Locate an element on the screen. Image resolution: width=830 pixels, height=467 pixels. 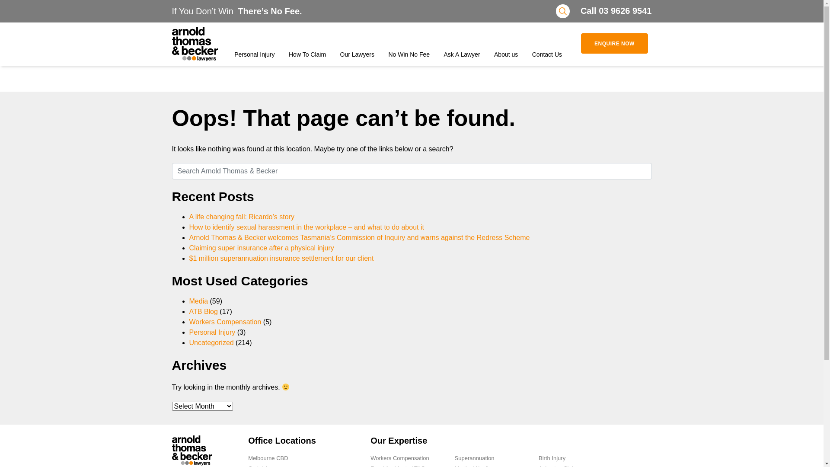
Personal Injury is located at coordinates (254, 44).